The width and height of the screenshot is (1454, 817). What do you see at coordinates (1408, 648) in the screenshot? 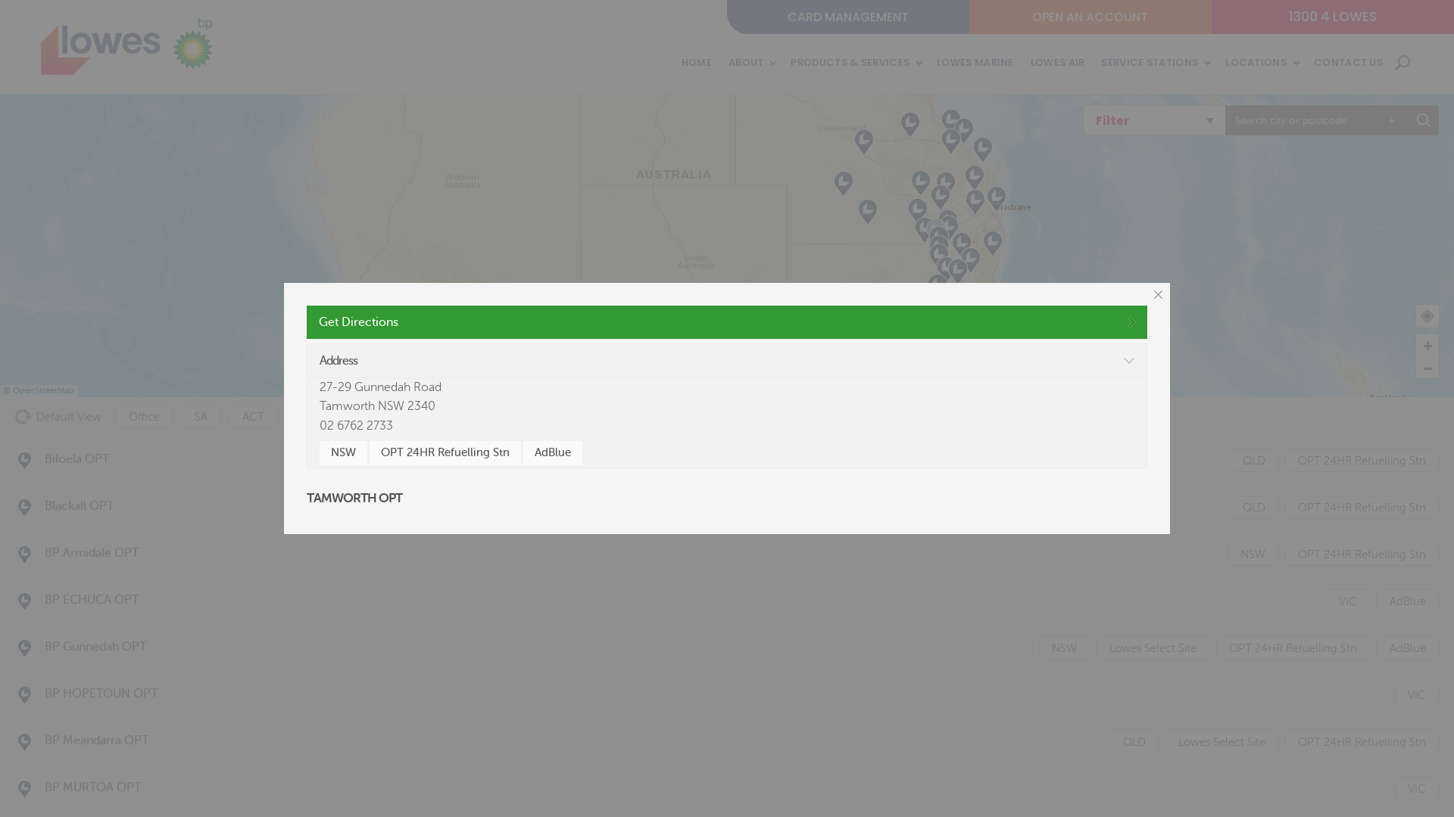
I see `AdBlue` at bounding box center [1408, 648].